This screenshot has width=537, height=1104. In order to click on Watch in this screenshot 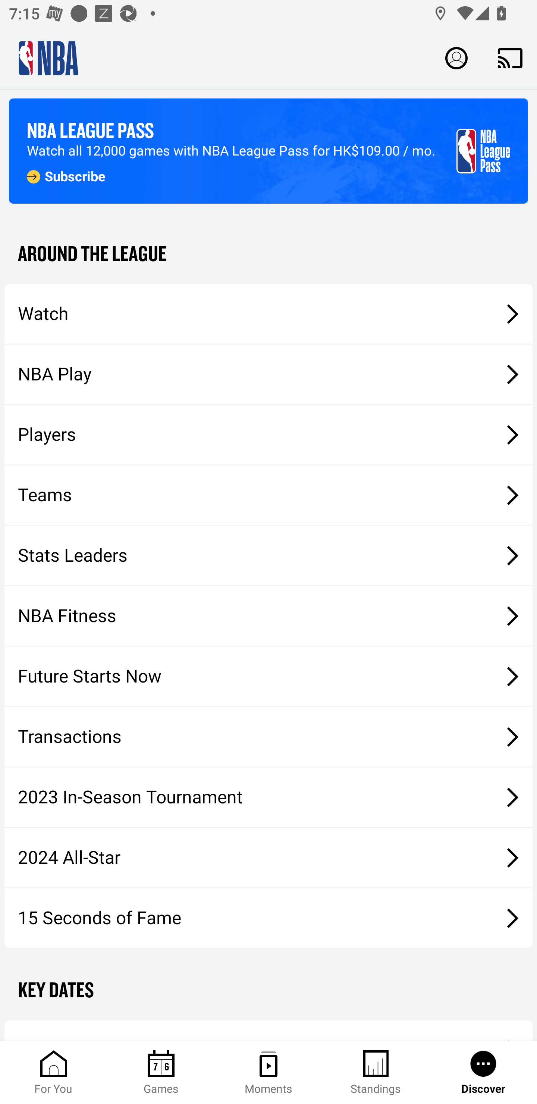, I will do `click(268, 313)`.